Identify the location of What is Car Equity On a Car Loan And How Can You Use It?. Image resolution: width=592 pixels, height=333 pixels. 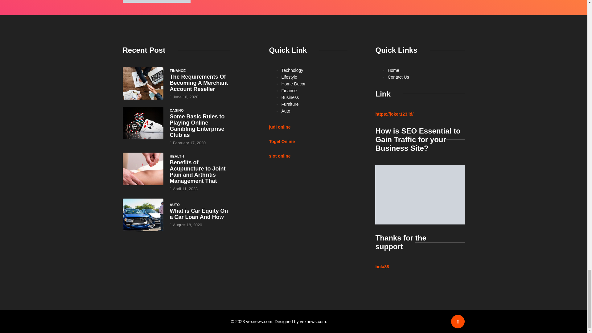
(199, 214).